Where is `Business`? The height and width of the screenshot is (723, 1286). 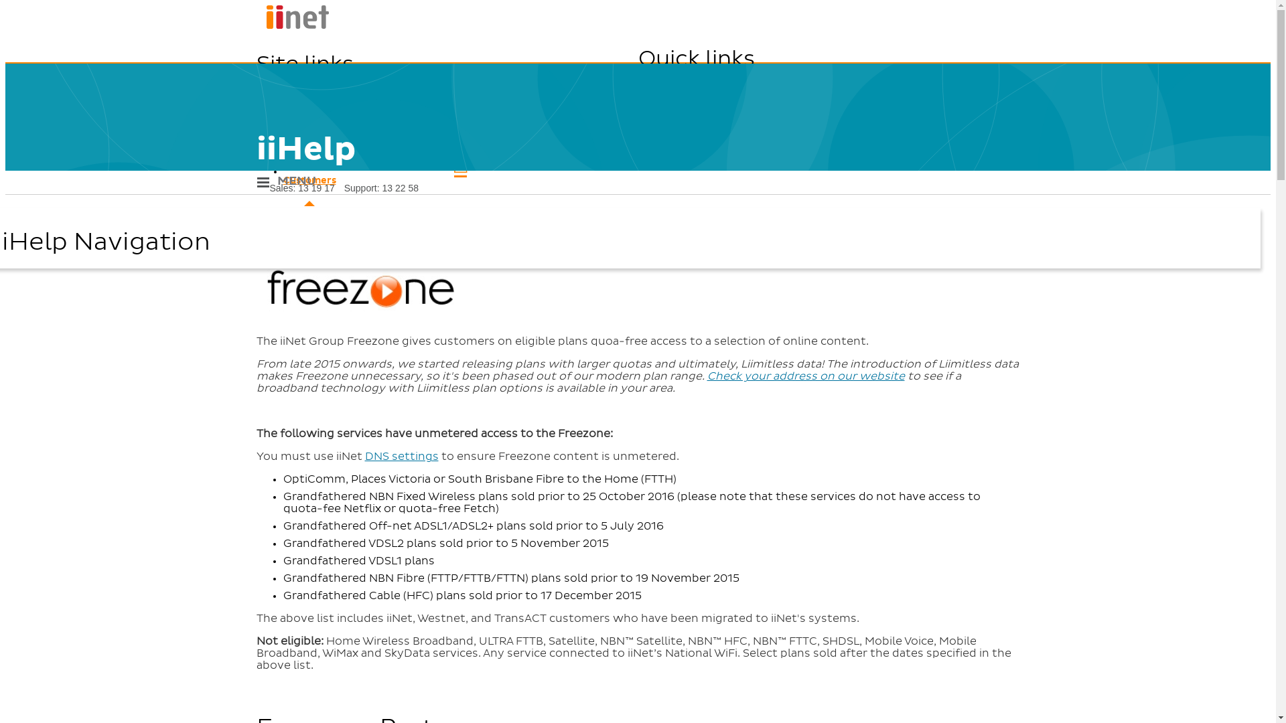 Business is located at coordinates (460, 137).